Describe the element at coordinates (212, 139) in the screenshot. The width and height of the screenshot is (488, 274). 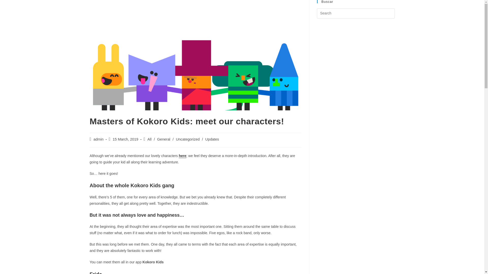
I see `Updates` at that location.